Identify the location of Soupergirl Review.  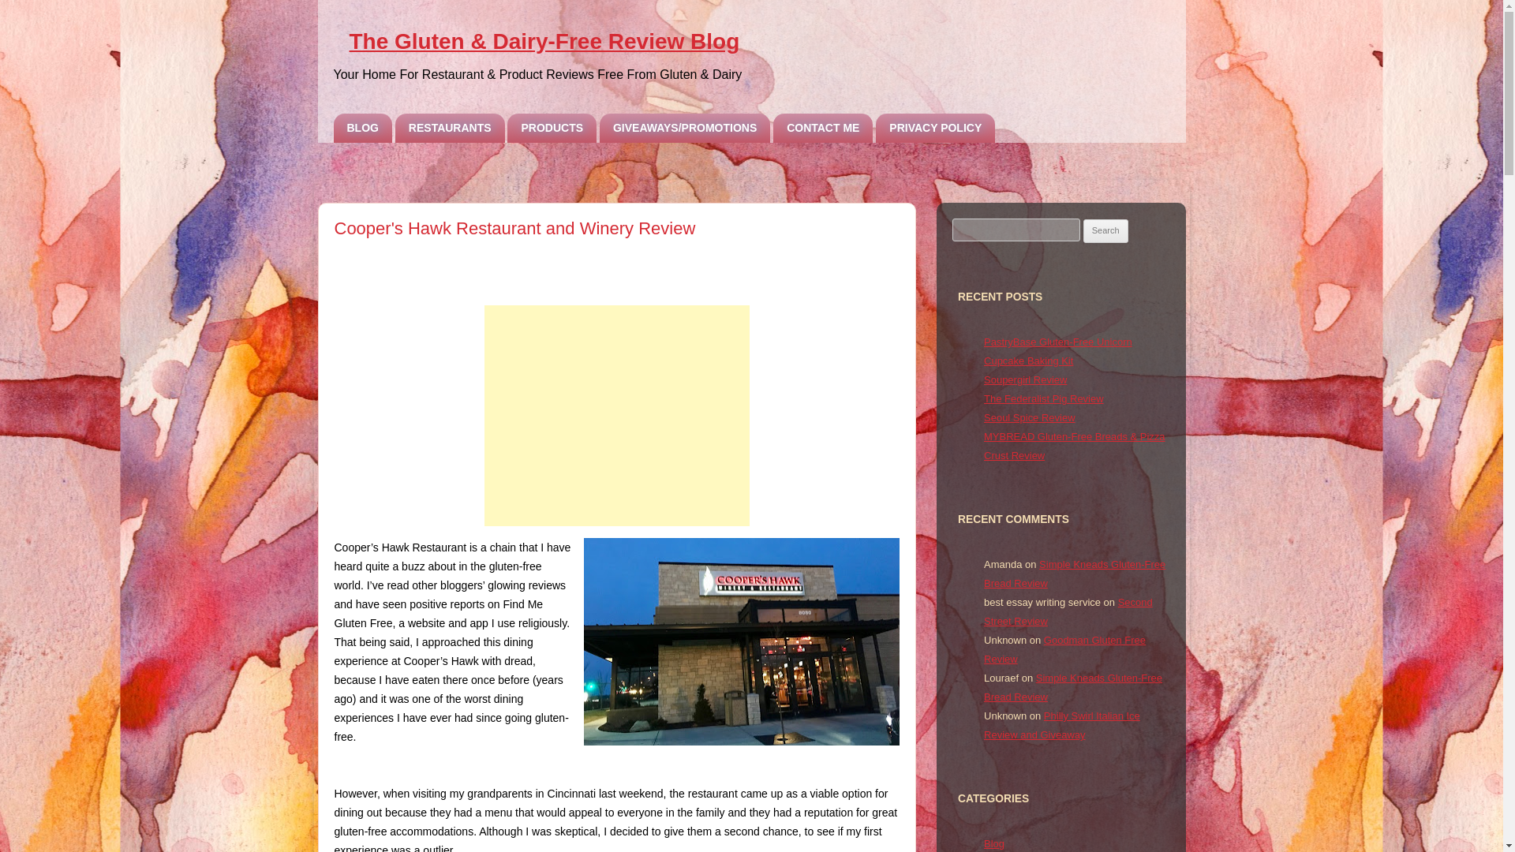
(1024, 380).